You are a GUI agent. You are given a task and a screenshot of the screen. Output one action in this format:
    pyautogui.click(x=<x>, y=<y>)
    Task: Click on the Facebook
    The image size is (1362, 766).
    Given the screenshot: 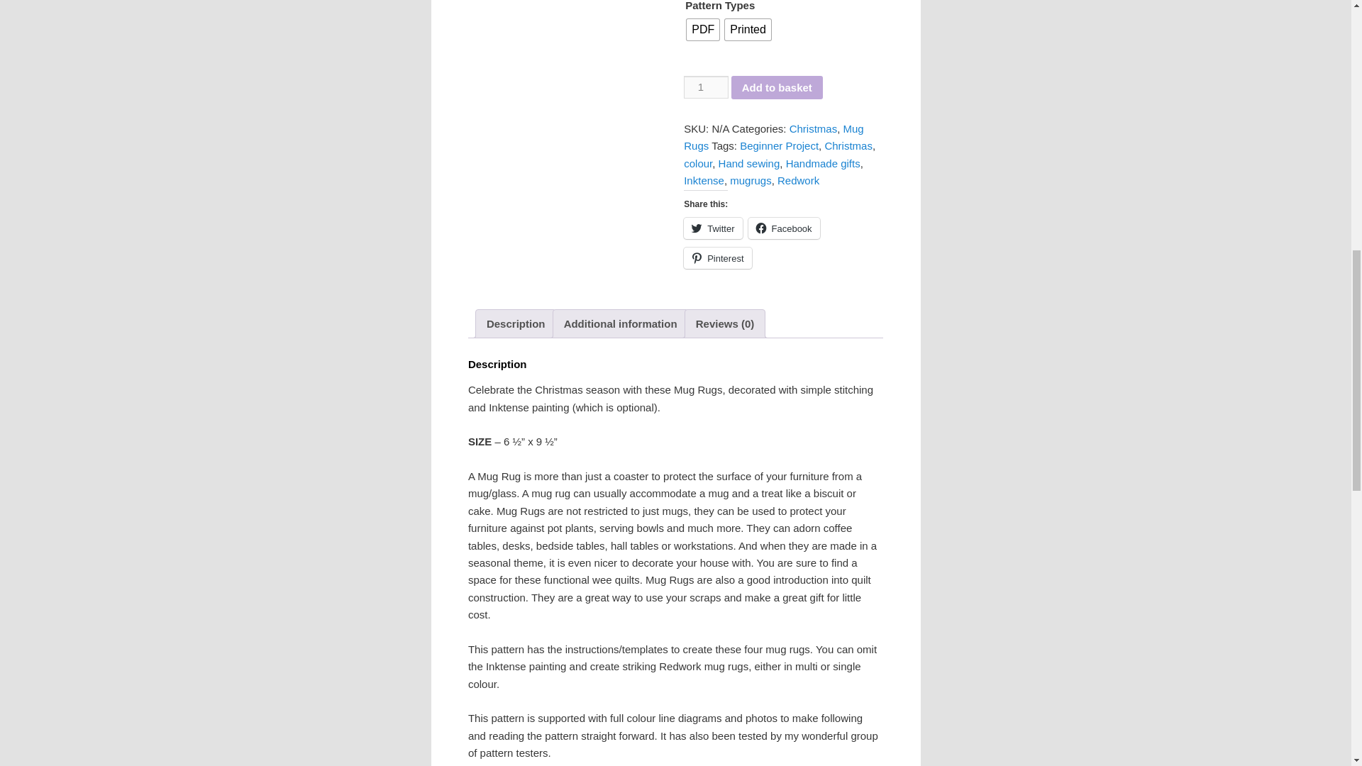 What is the action you would take?
    pyautogui.click(x=783, y=228)
    